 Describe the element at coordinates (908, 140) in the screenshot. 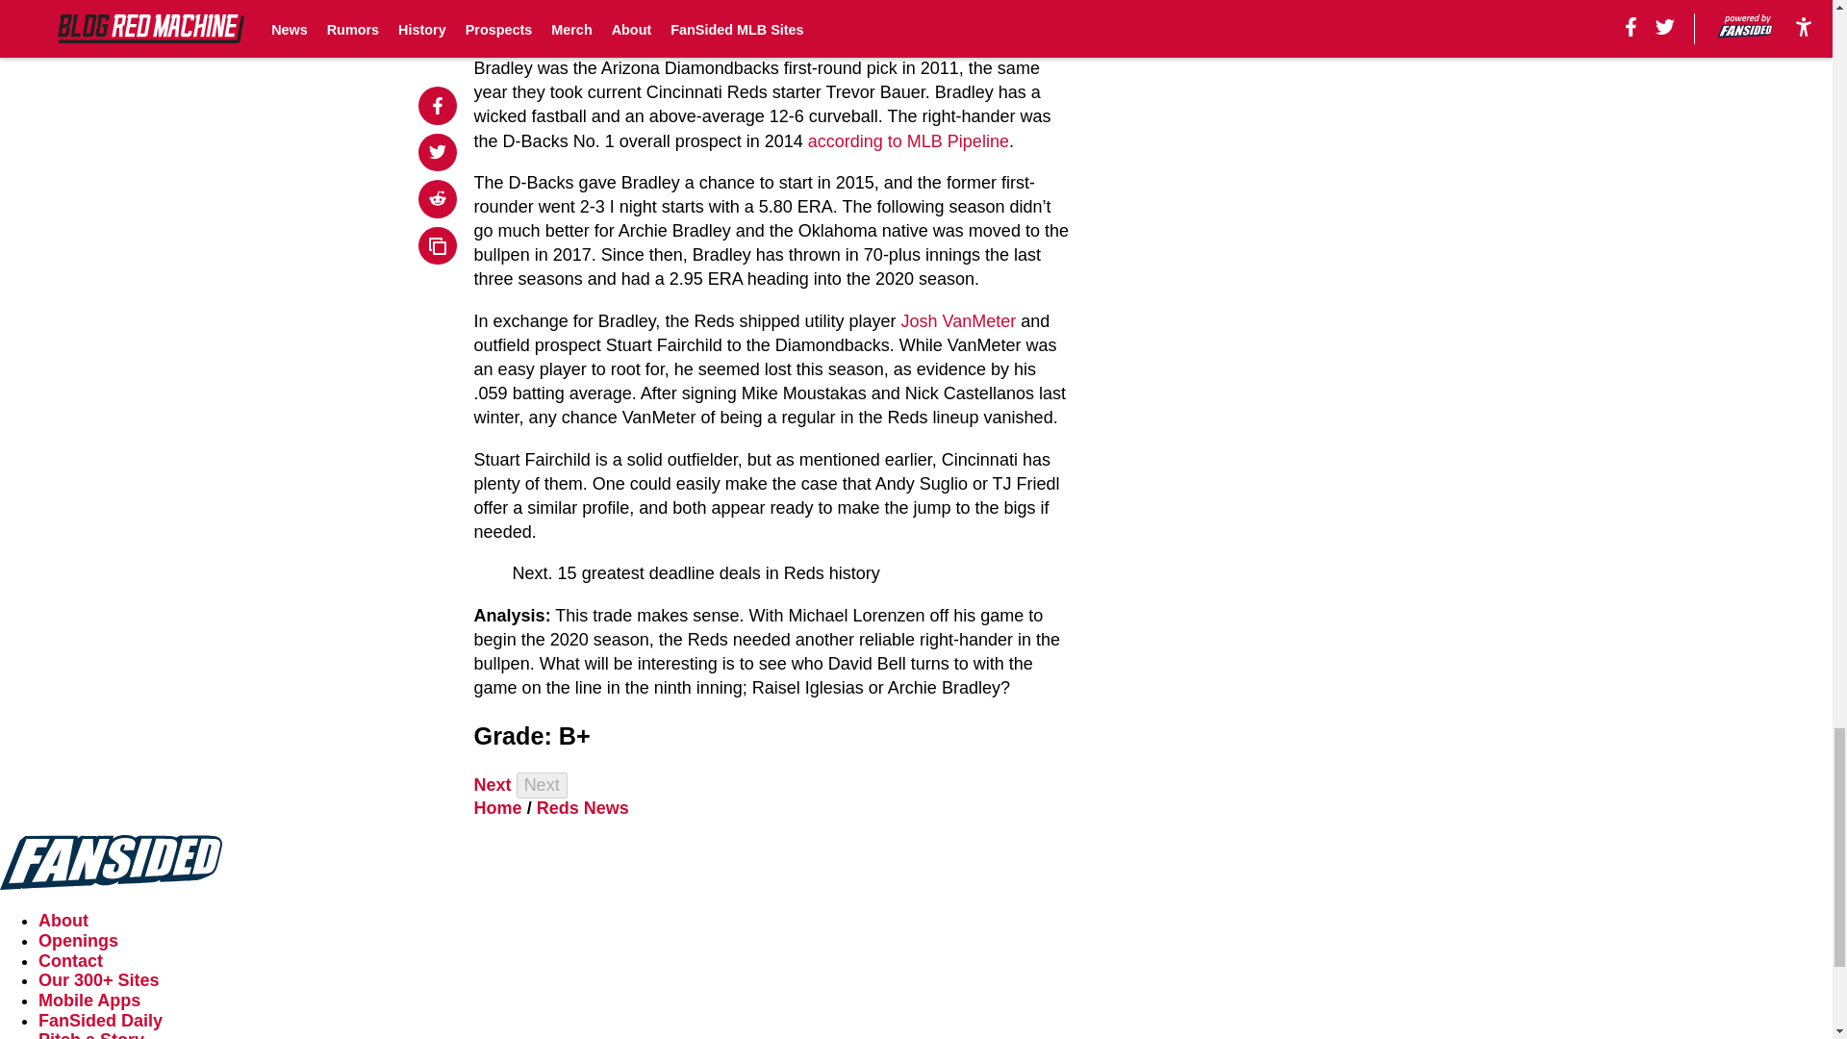

I see `according to MLB Pipeline` at that location.